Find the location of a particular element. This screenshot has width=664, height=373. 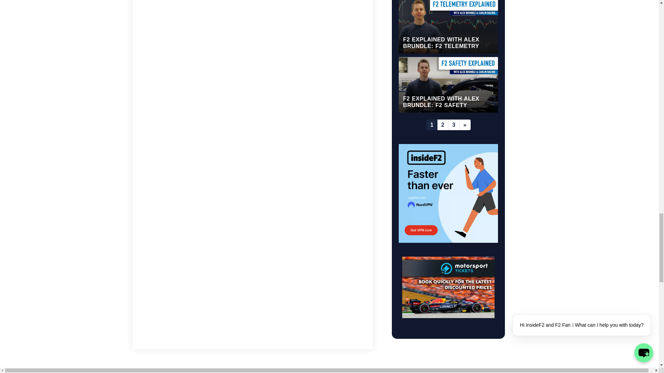

Next page is located at coordinates (465, 124).